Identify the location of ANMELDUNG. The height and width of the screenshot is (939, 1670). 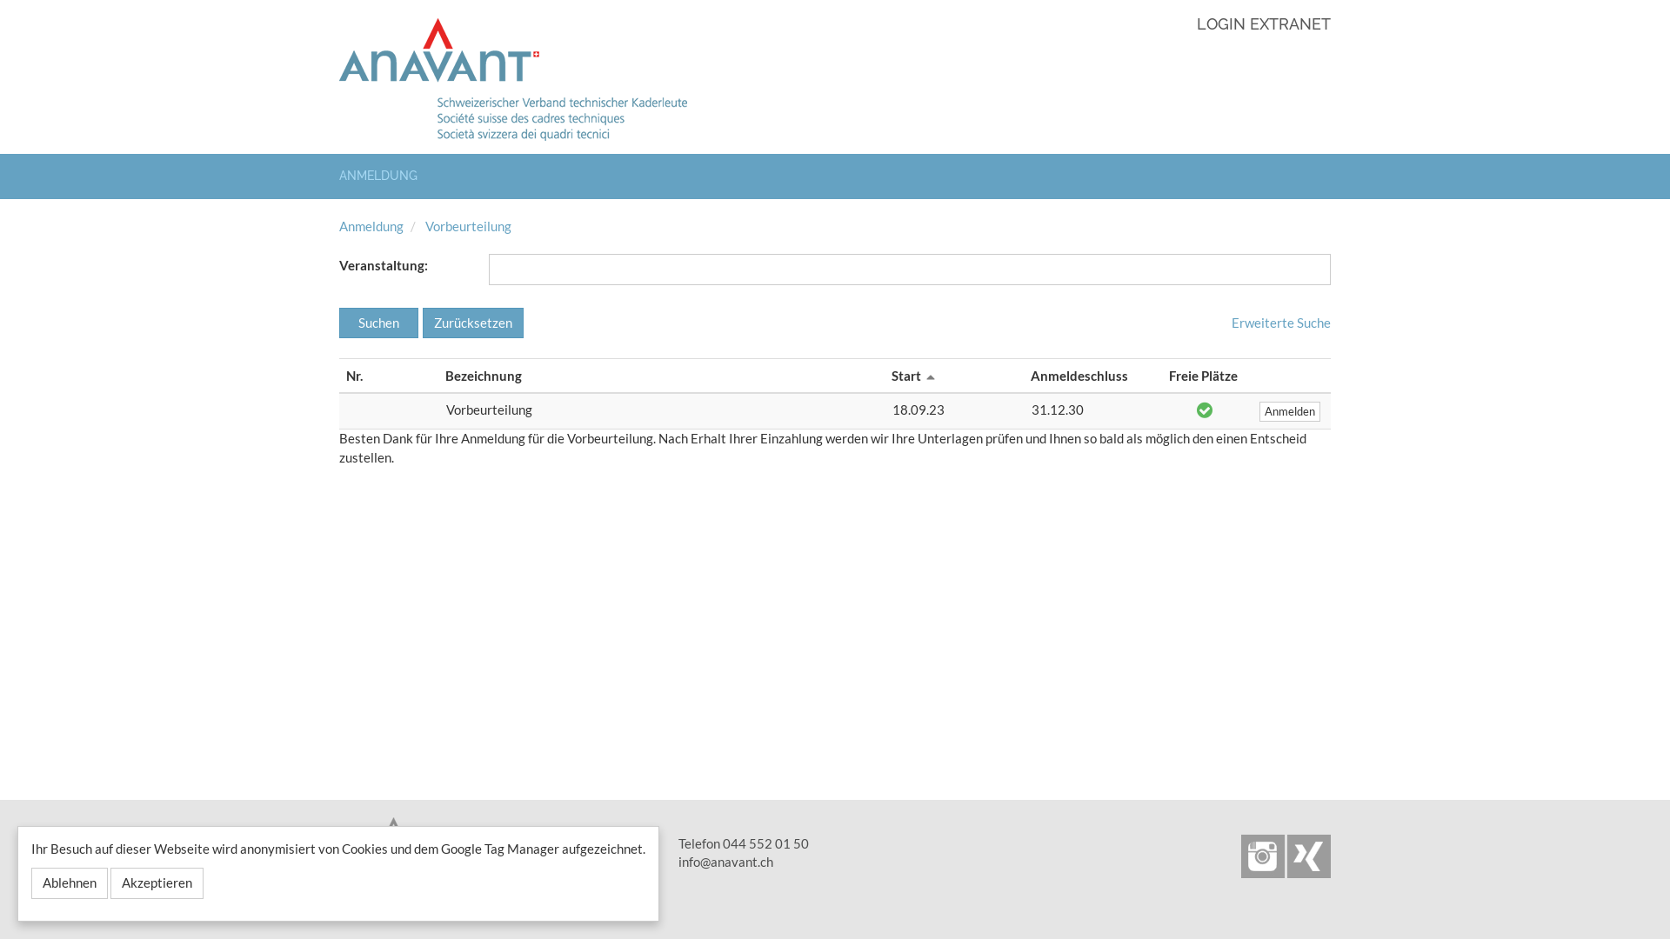
(384, 176).